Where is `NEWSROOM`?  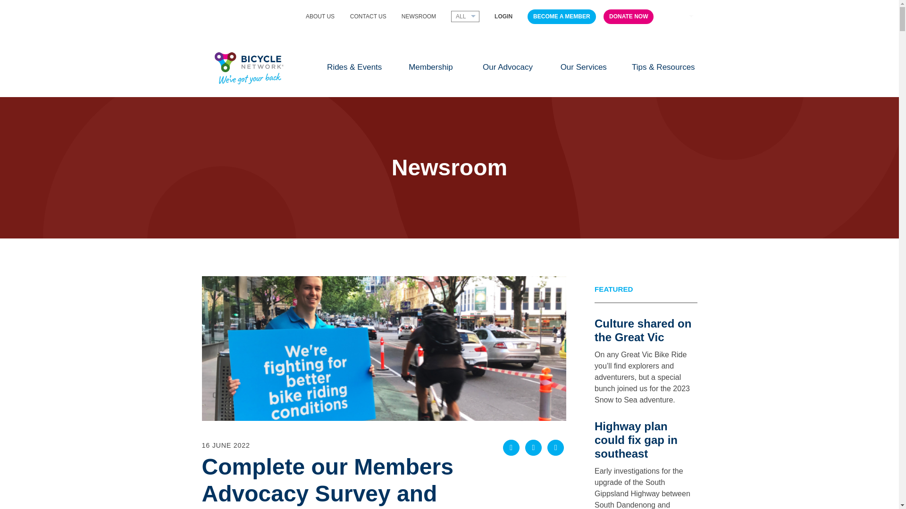
NEWSROOM is located at coordinates (418, 16).